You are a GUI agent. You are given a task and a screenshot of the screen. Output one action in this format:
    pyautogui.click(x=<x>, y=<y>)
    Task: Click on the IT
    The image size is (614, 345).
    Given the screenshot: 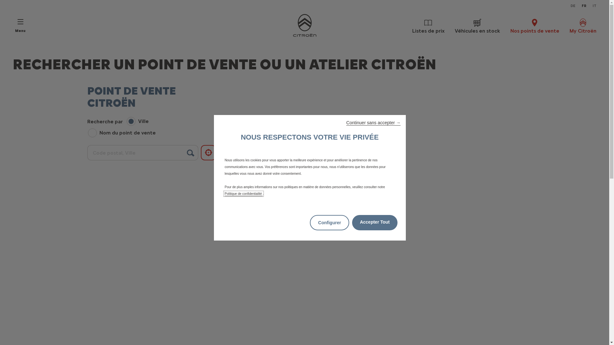 What is the action you would take?
    pyautogui.click(x=594, y=6)
    